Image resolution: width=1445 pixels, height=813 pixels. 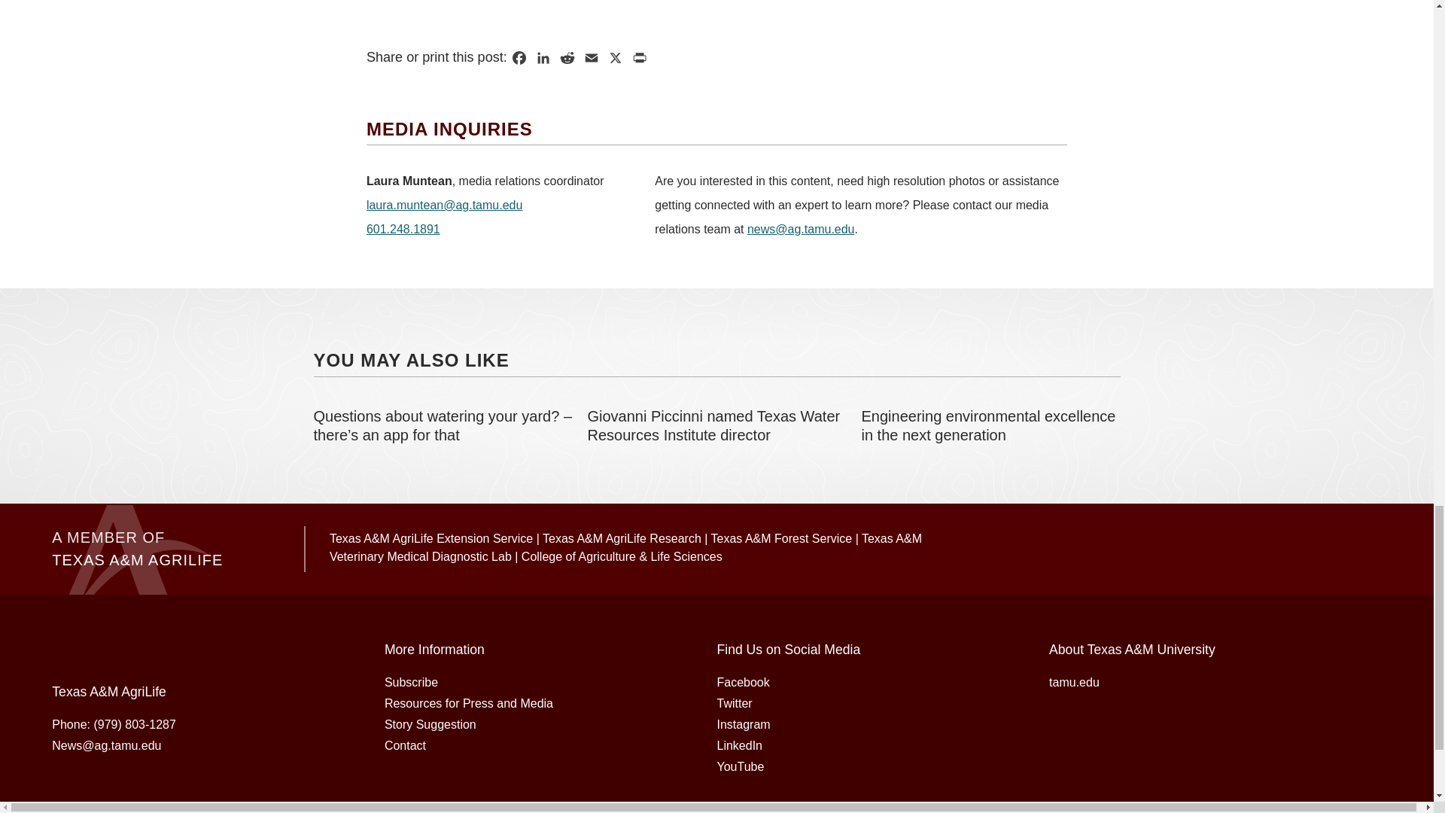 What do you see at coordinates (616, 57) in the screenshot?
I see `X` at bounding box center [616, 57].